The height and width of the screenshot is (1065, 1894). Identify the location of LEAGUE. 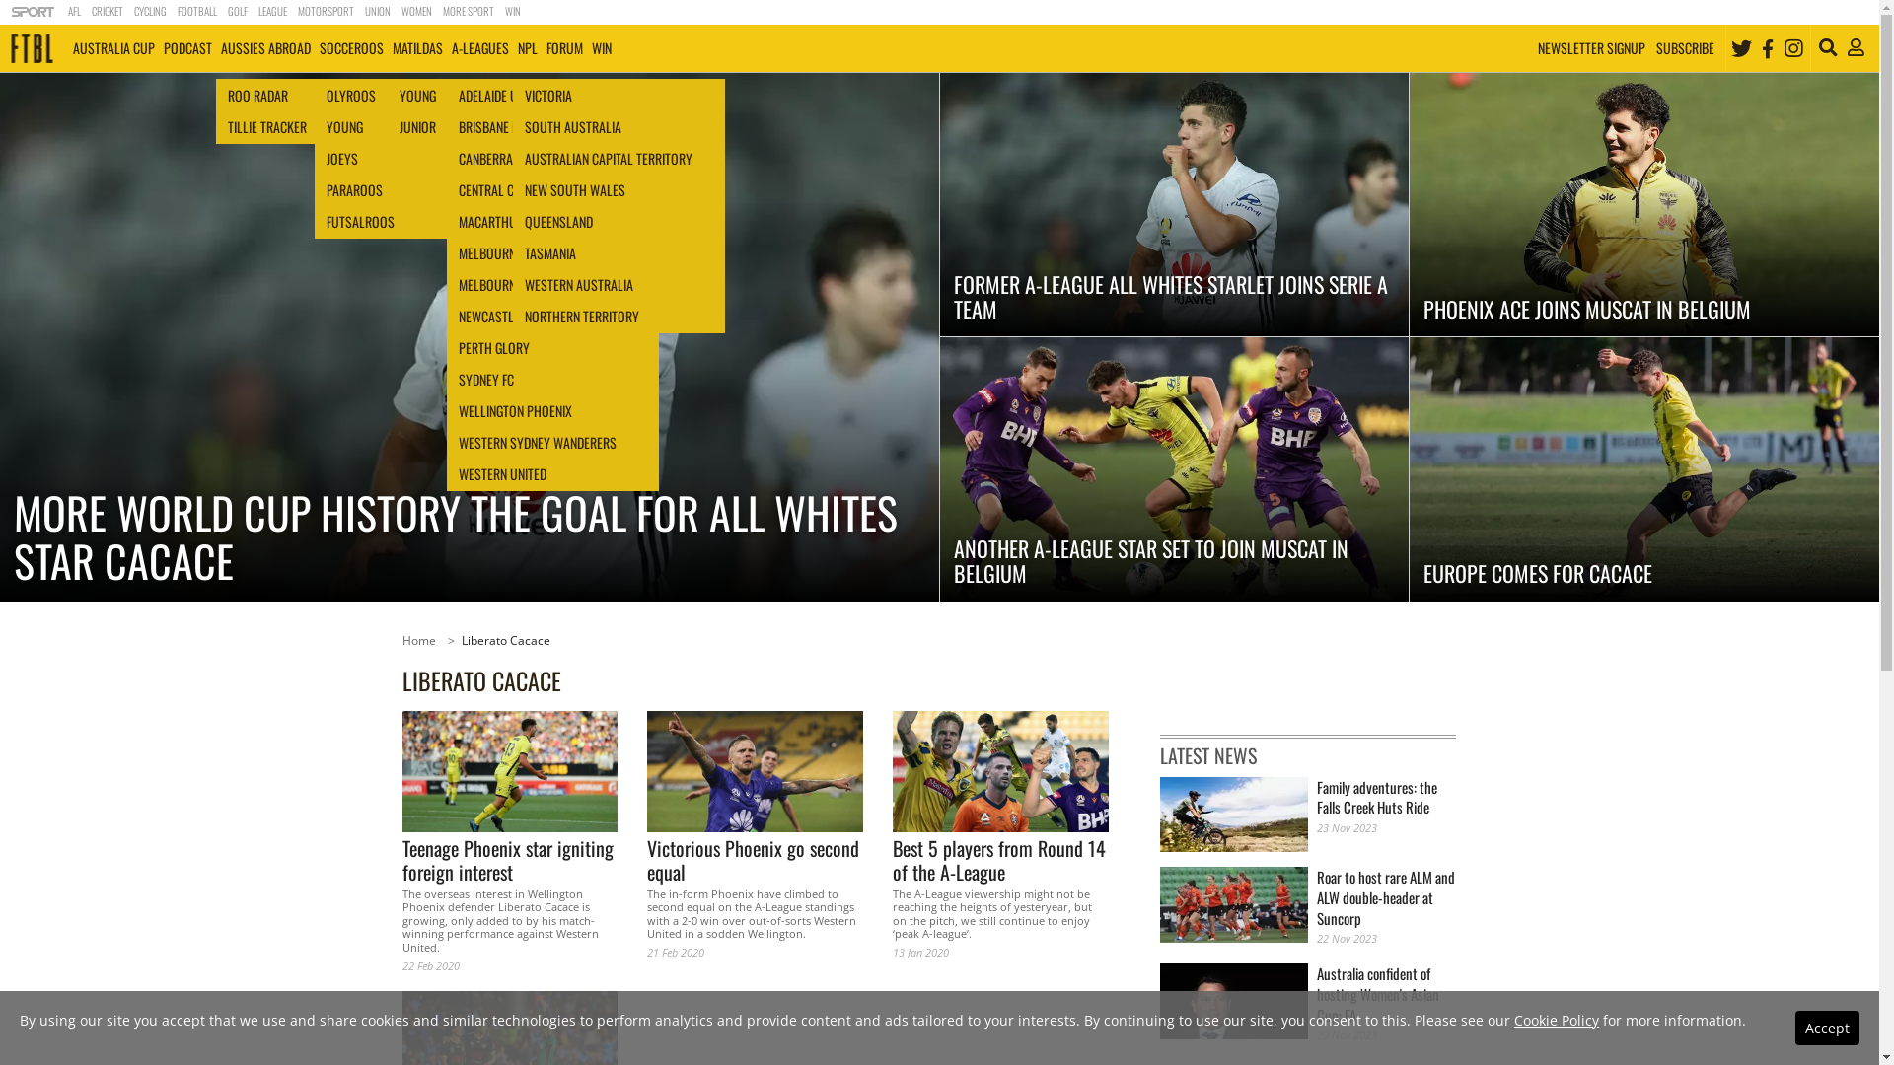
(272, 12).